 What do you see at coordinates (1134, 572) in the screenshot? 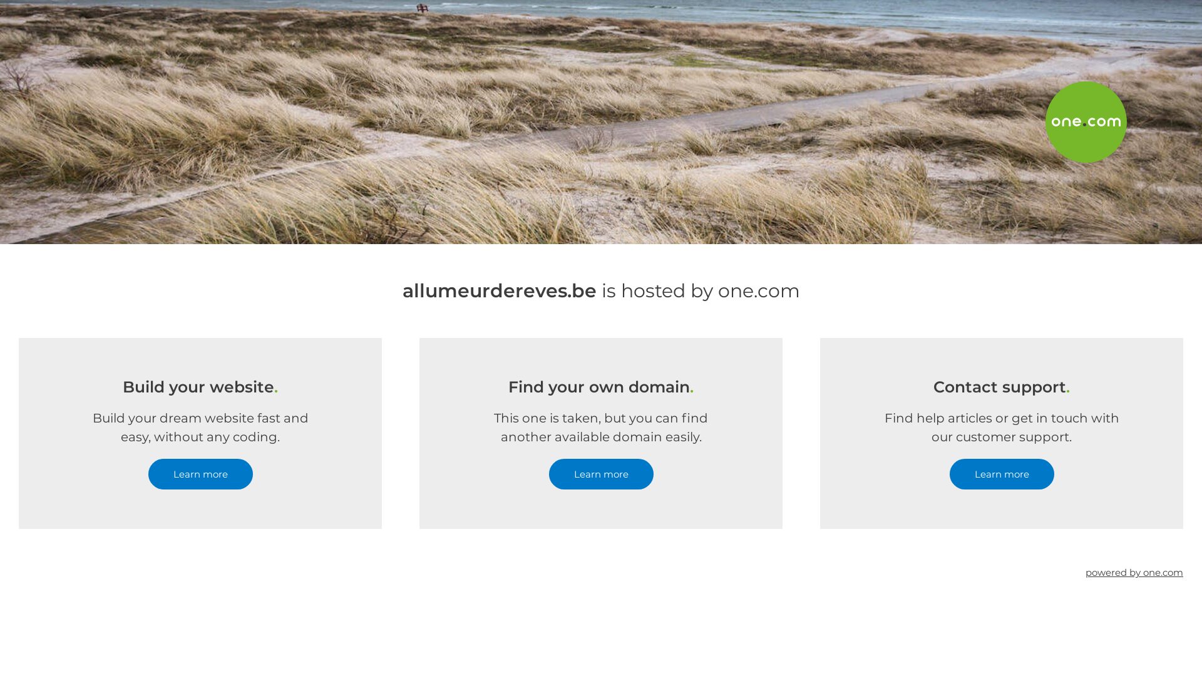
I see `powered by one.com` at bounding box center [1134, 572].